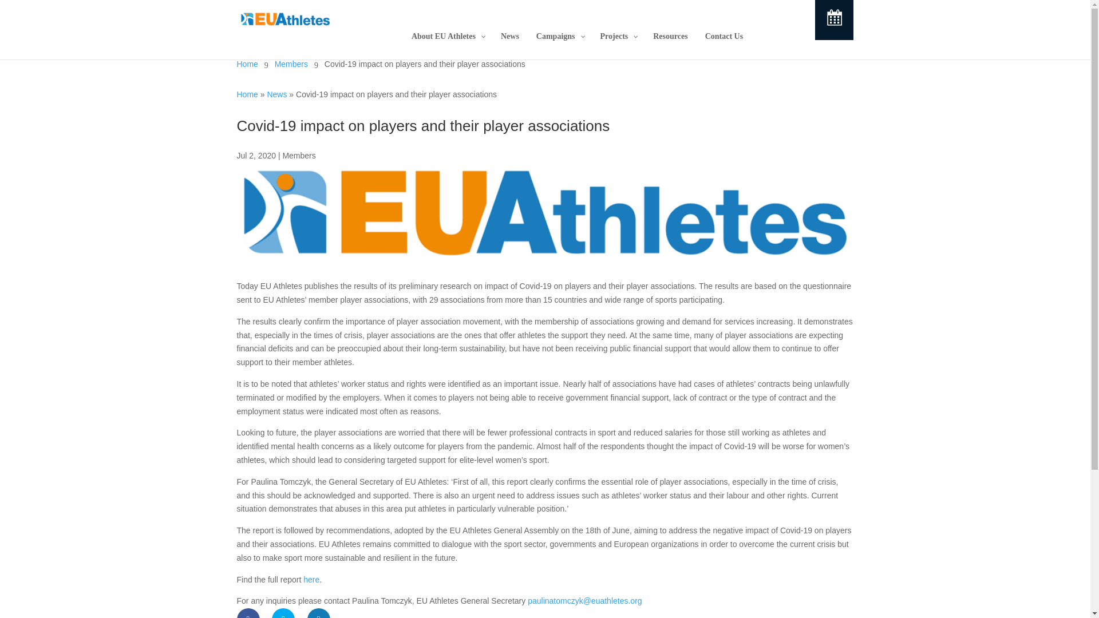 This screenshot has width=1099, height=618. What do you see at coordinates (670, 36) in the screenshot?
I see `Resources` at bounding box center [670, 36].